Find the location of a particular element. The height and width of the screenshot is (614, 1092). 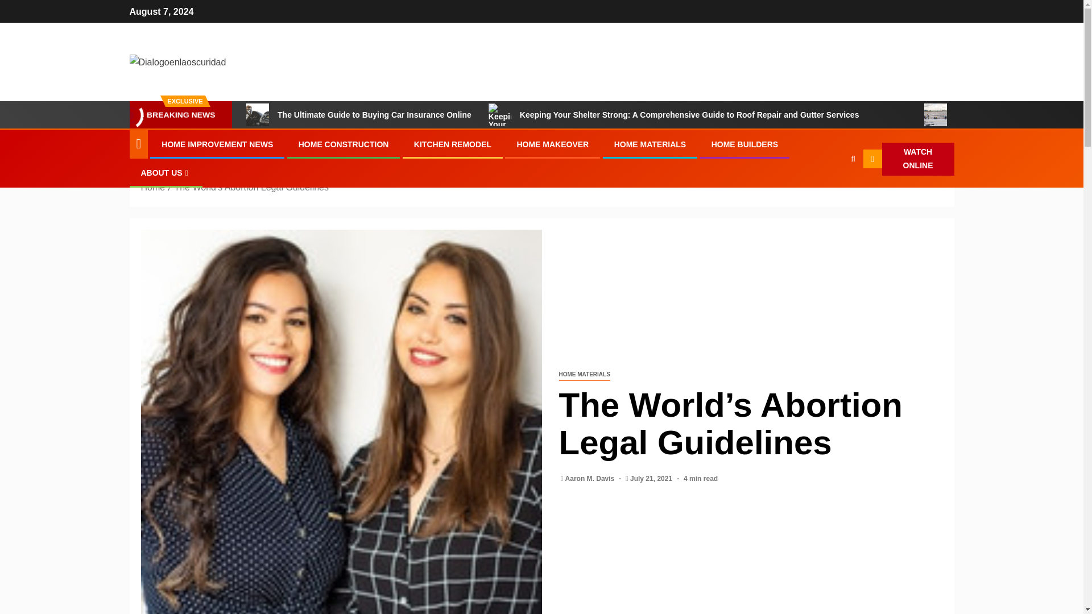

HOME MAKEOVER is located at coordinates (552, 144).